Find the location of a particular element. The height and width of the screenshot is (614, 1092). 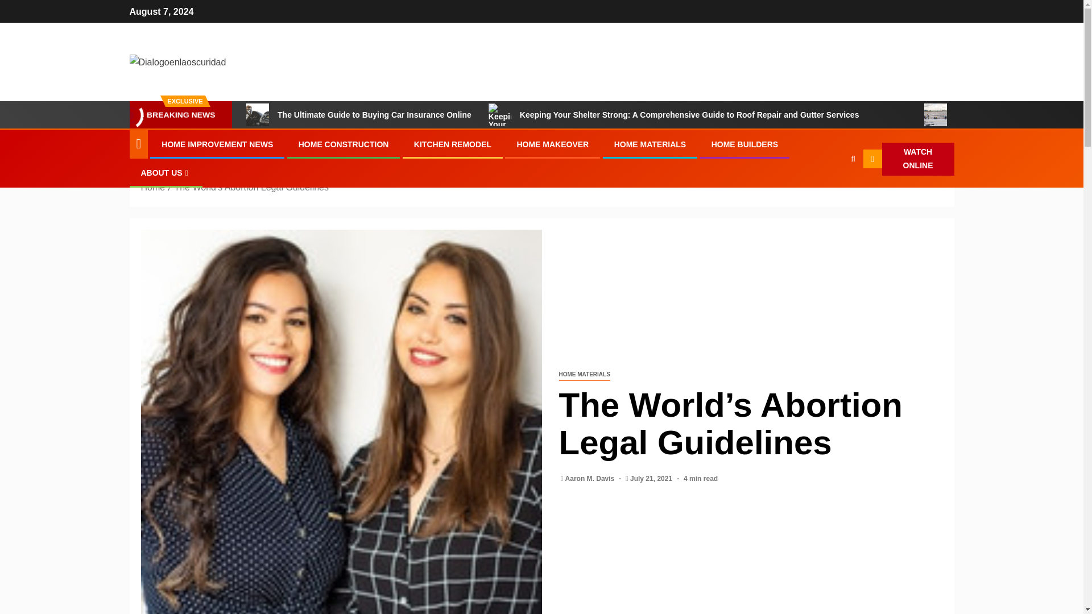

HOME MAKEOVER is located at coordinates (552, 144).